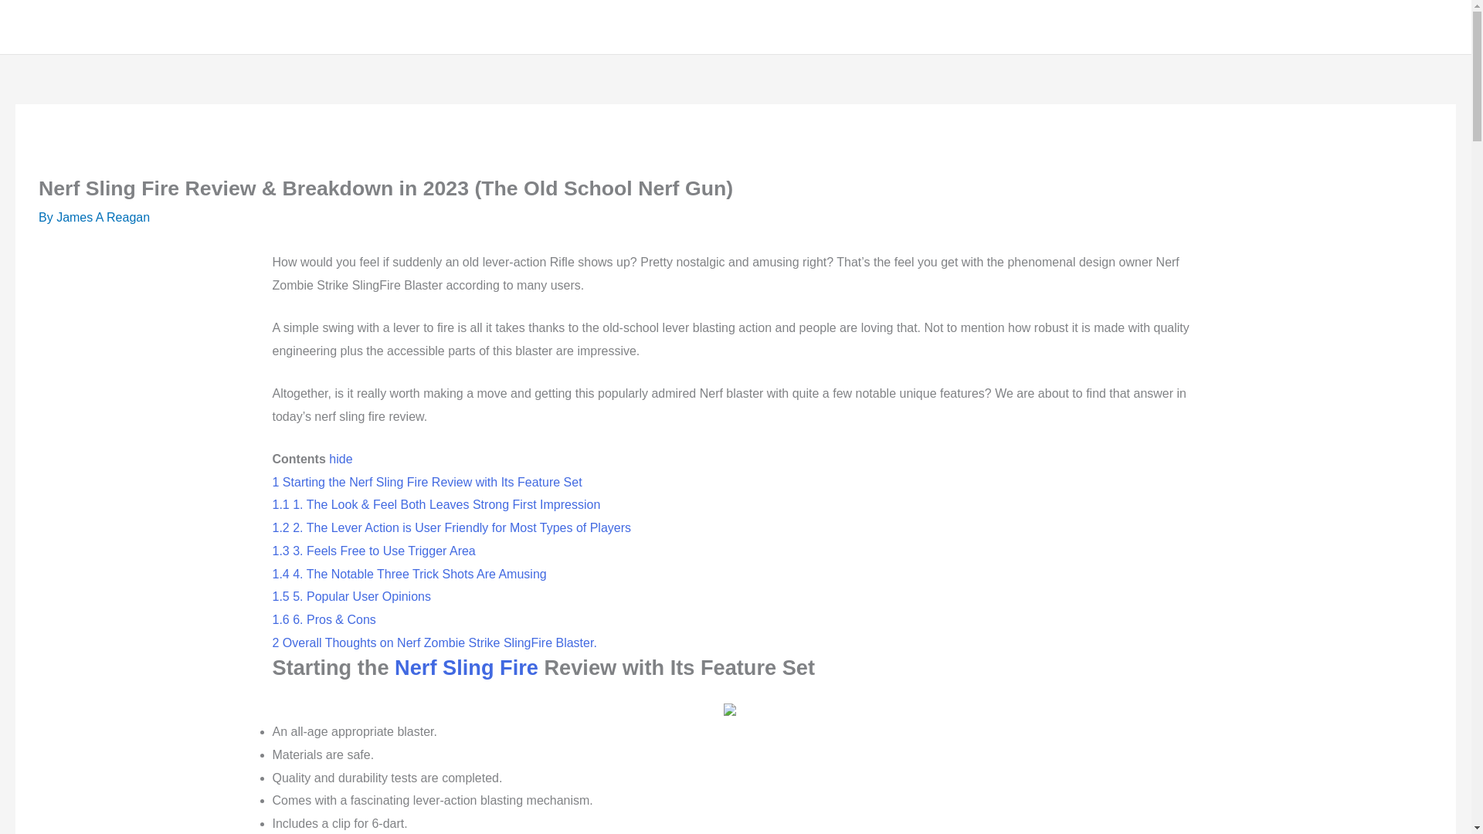 The image size is (1483, 834). I want to click on 1.4 4. The Notable Three Trick Shots Are Amusing, so click(408, 574).